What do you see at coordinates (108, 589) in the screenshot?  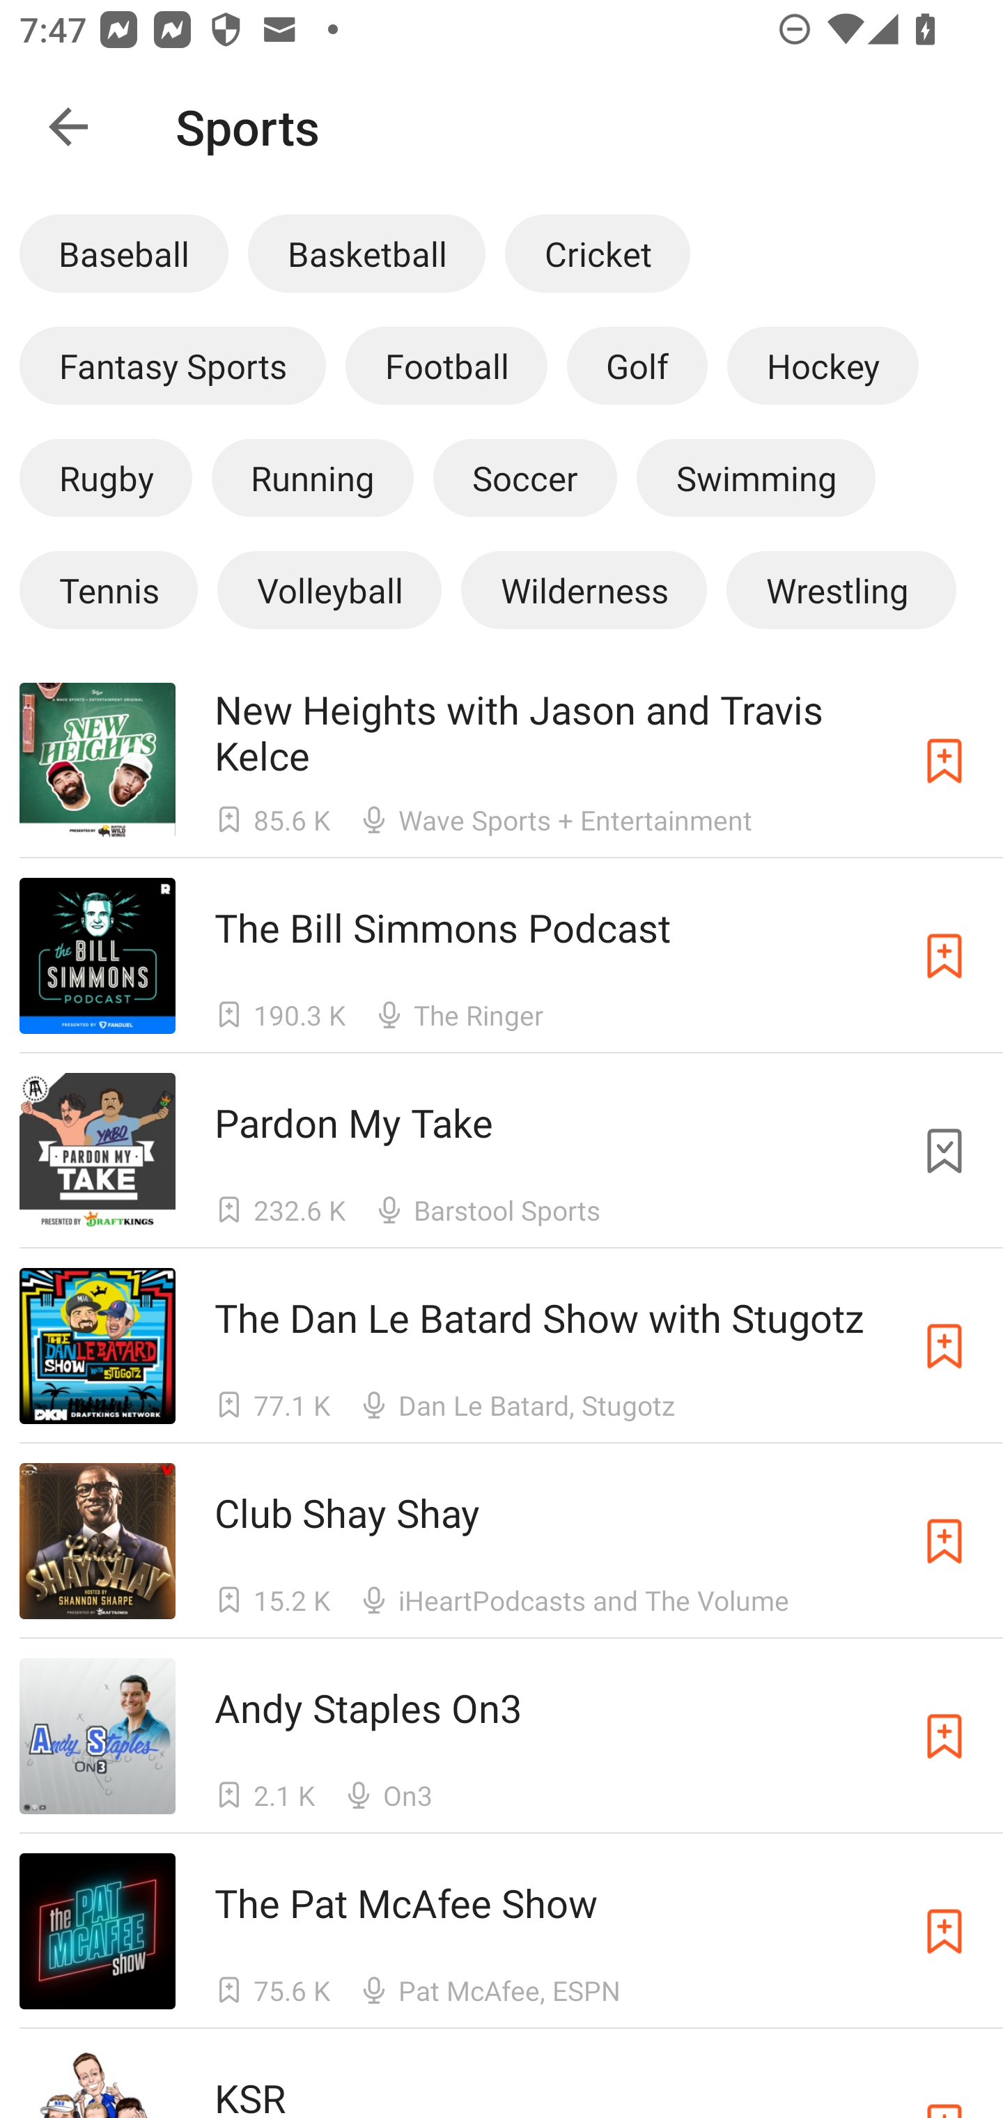 I see `Tennis` at bounding box center [108, 589].